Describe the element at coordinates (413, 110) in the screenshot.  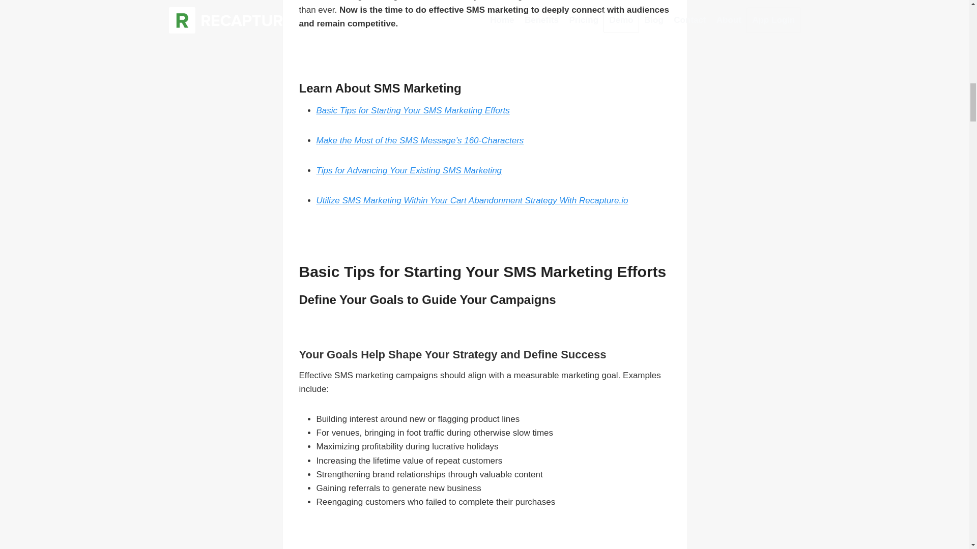
I see `Basic Tips for Starting Your SMS Marketing Efforts` at that location.